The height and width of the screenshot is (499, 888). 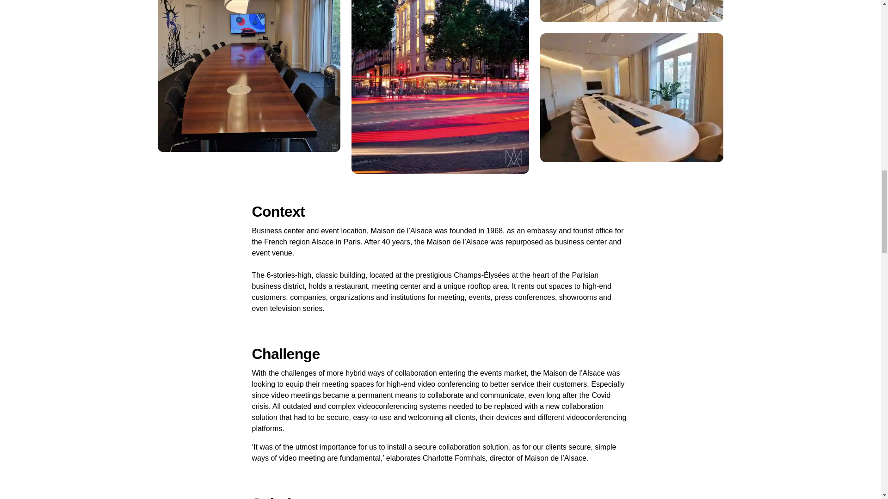 What do you see at coordinates (632, 11) in the screenshot?
I see `Rooftop-slide-1` at bounding box center [632, 11].